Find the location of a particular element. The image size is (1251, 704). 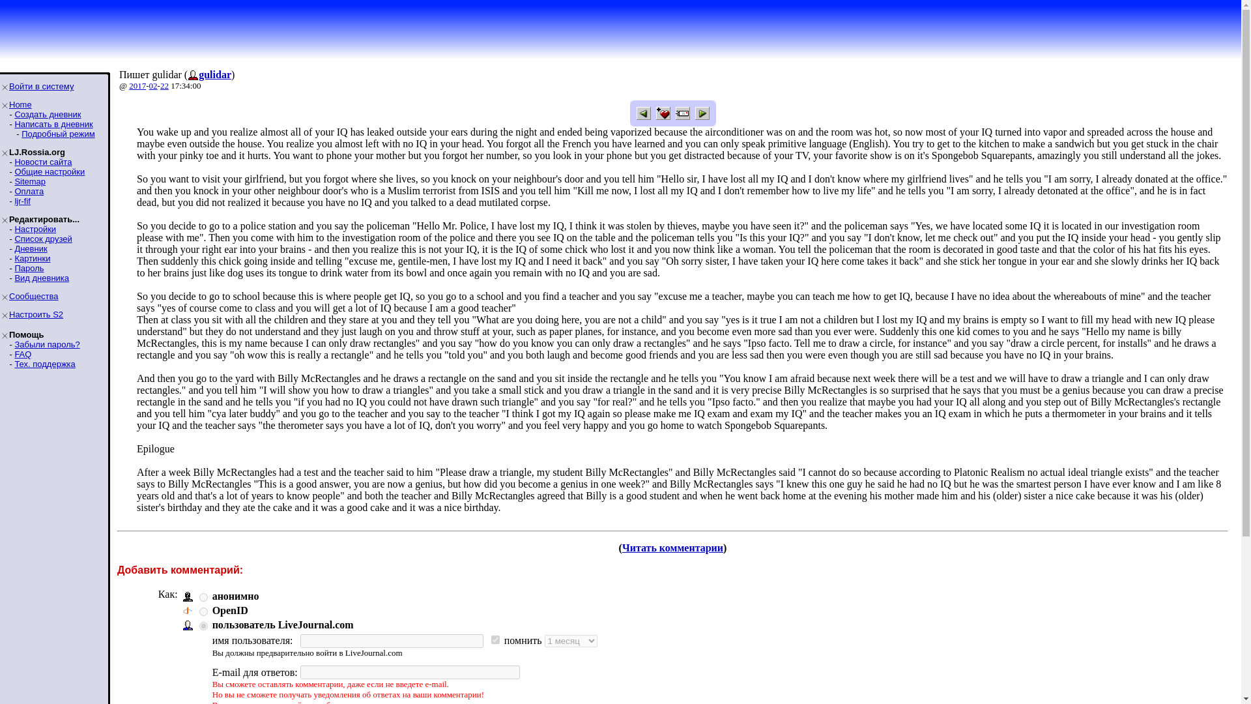

Add to memories! is located at coordinates (662, 113).